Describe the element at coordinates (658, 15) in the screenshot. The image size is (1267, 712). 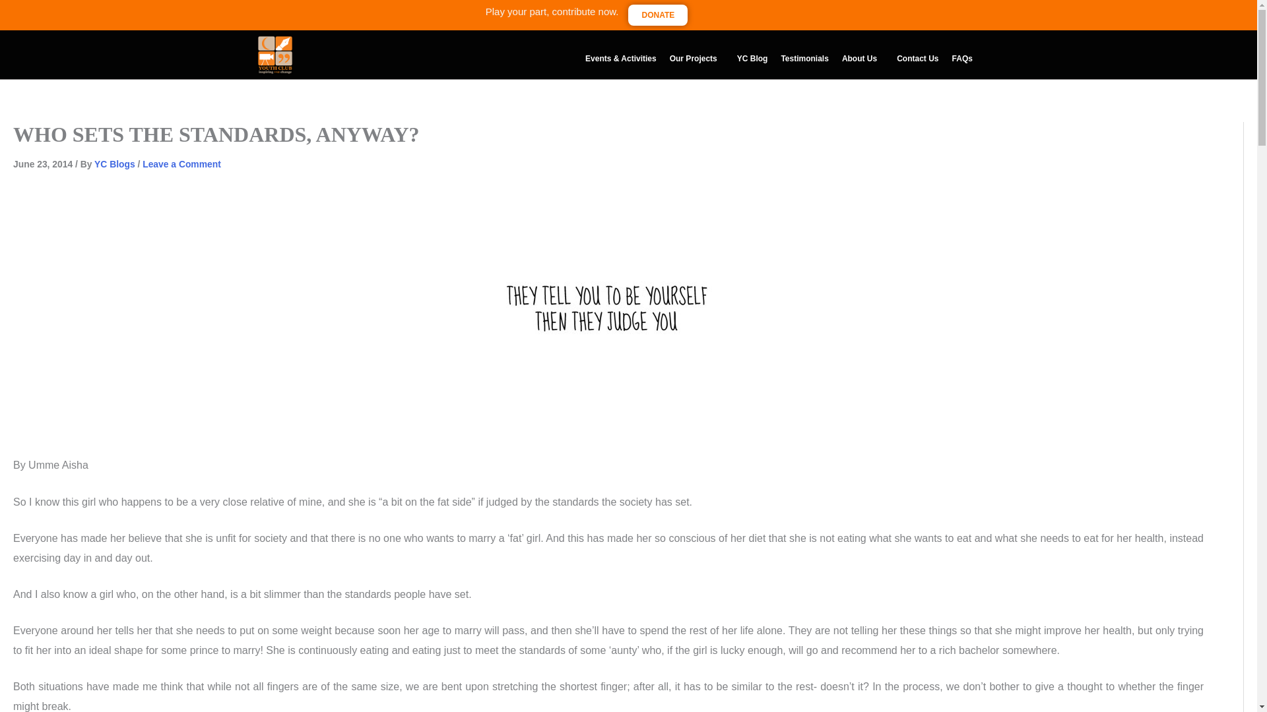
I see `DONATE` at that location.